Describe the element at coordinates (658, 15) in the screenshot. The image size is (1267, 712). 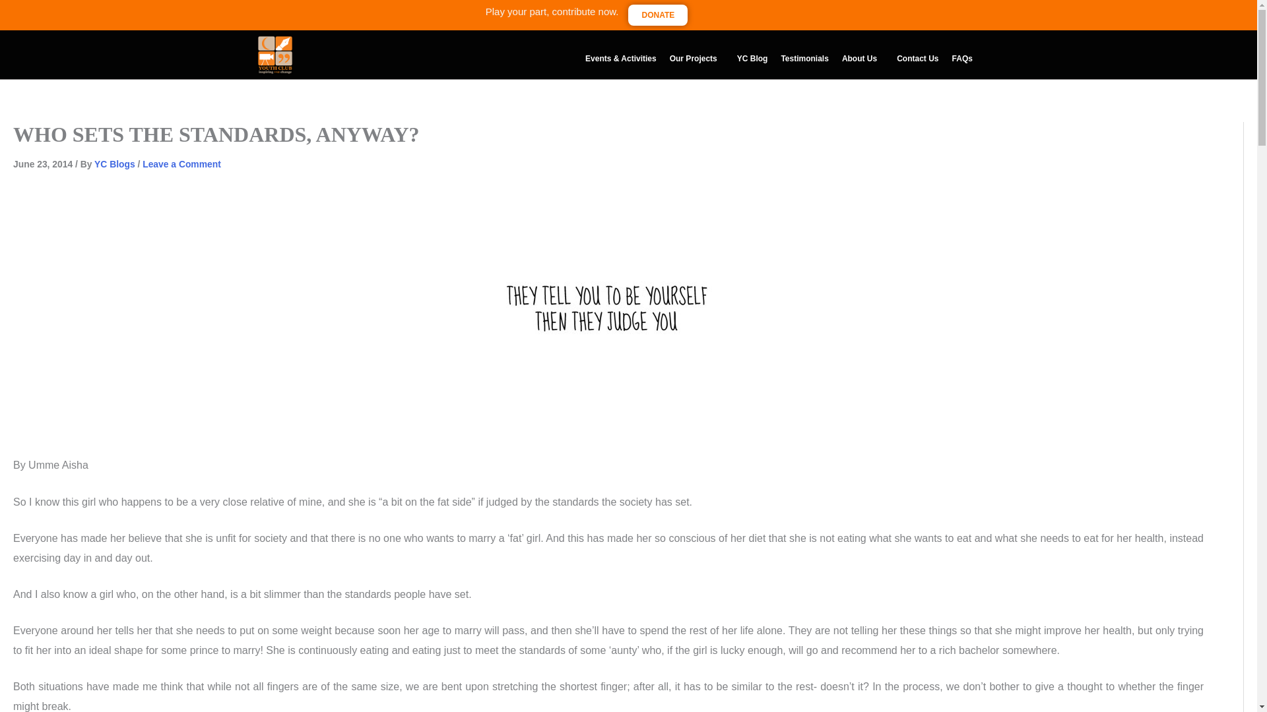
I see `DONATE` at that location.